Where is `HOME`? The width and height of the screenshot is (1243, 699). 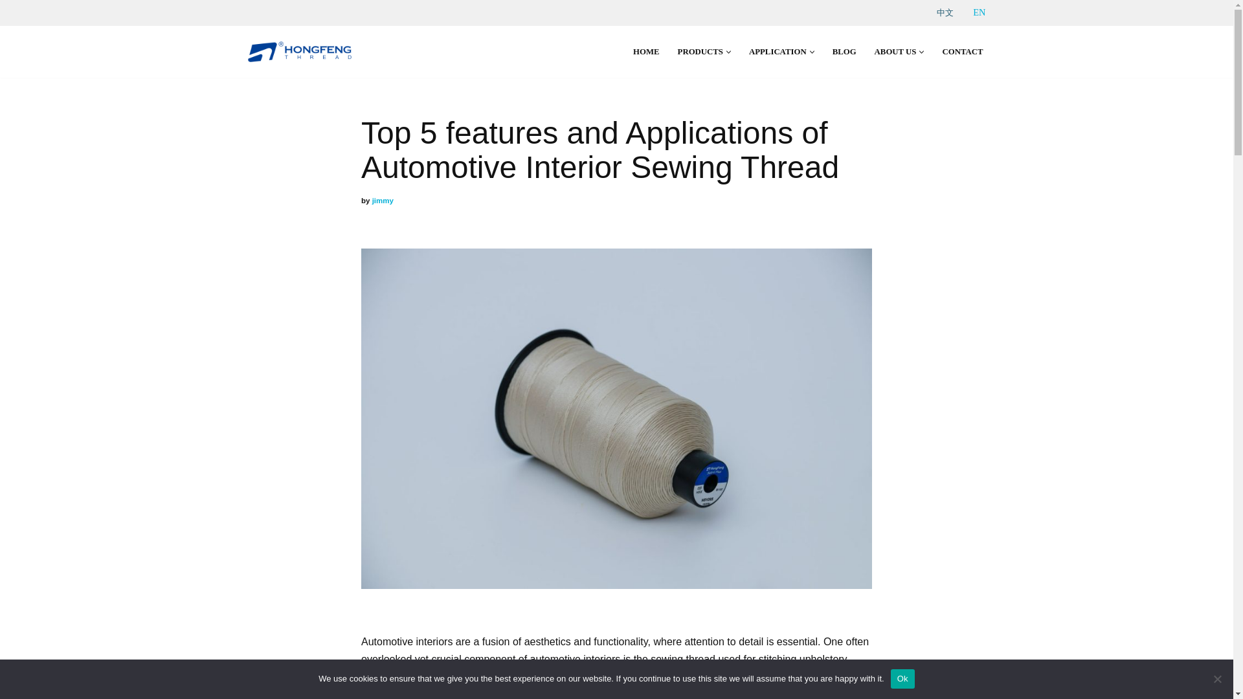 HOME is located at coordinates (646, 52).